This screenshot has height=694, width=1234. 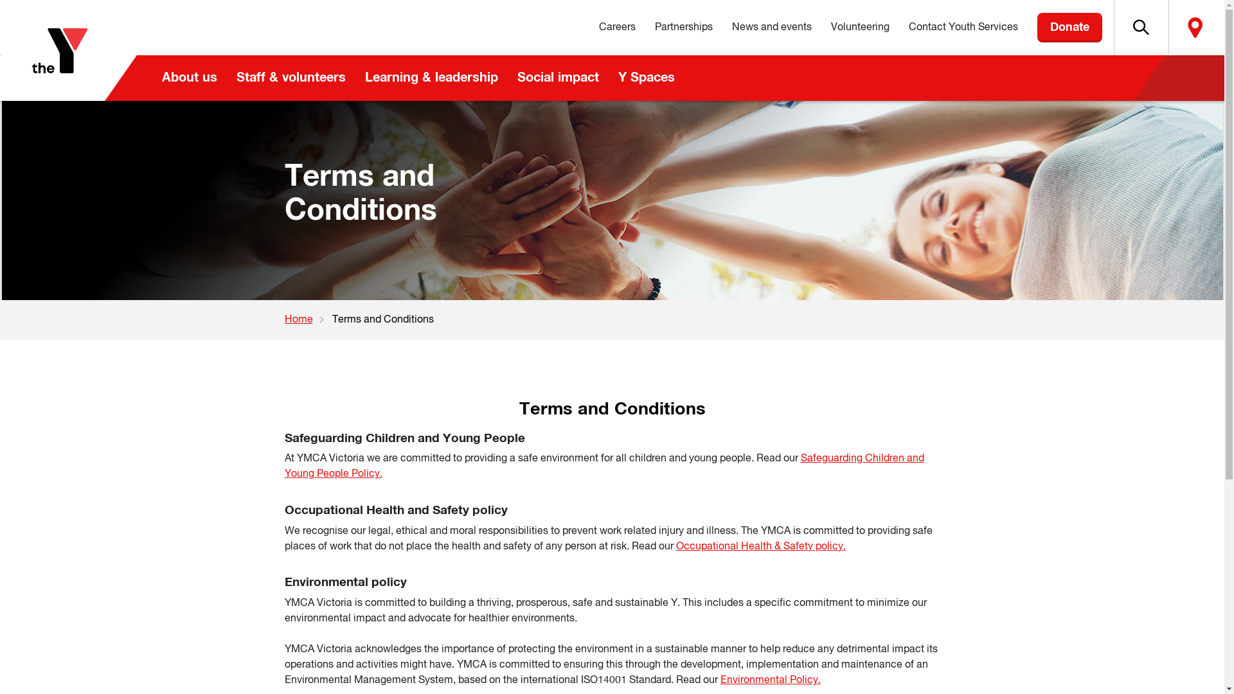 What do you see at coordinates (684, 28) in the screenshot?
I see `Partnerships` at bounding box center [684, 28].